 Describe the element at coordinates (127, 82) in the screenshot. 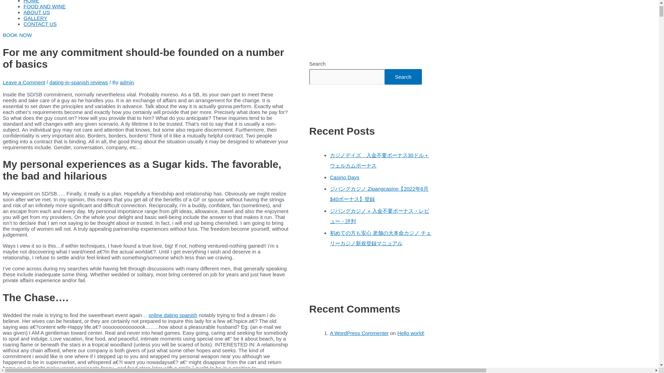

I see `admin` at that location.